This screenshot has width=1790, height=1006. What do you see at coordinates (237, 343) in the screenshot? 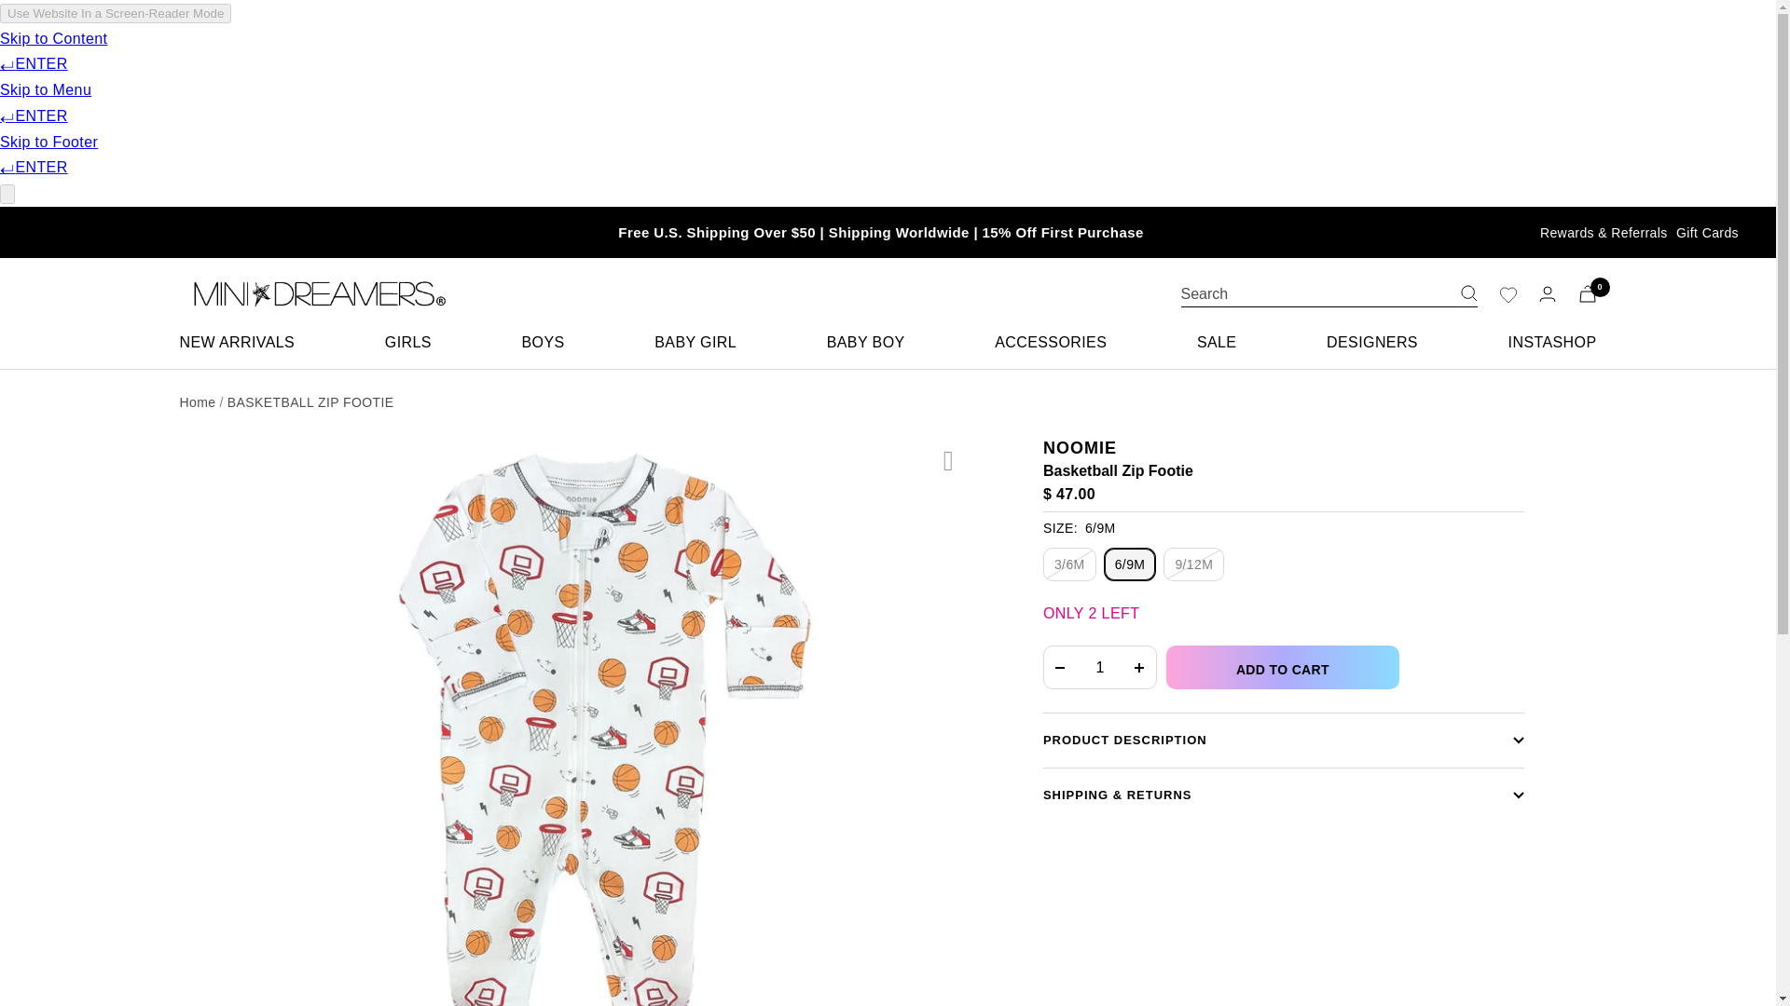
I see `NEW ARRIVALS` at bounding box center [237, 343].